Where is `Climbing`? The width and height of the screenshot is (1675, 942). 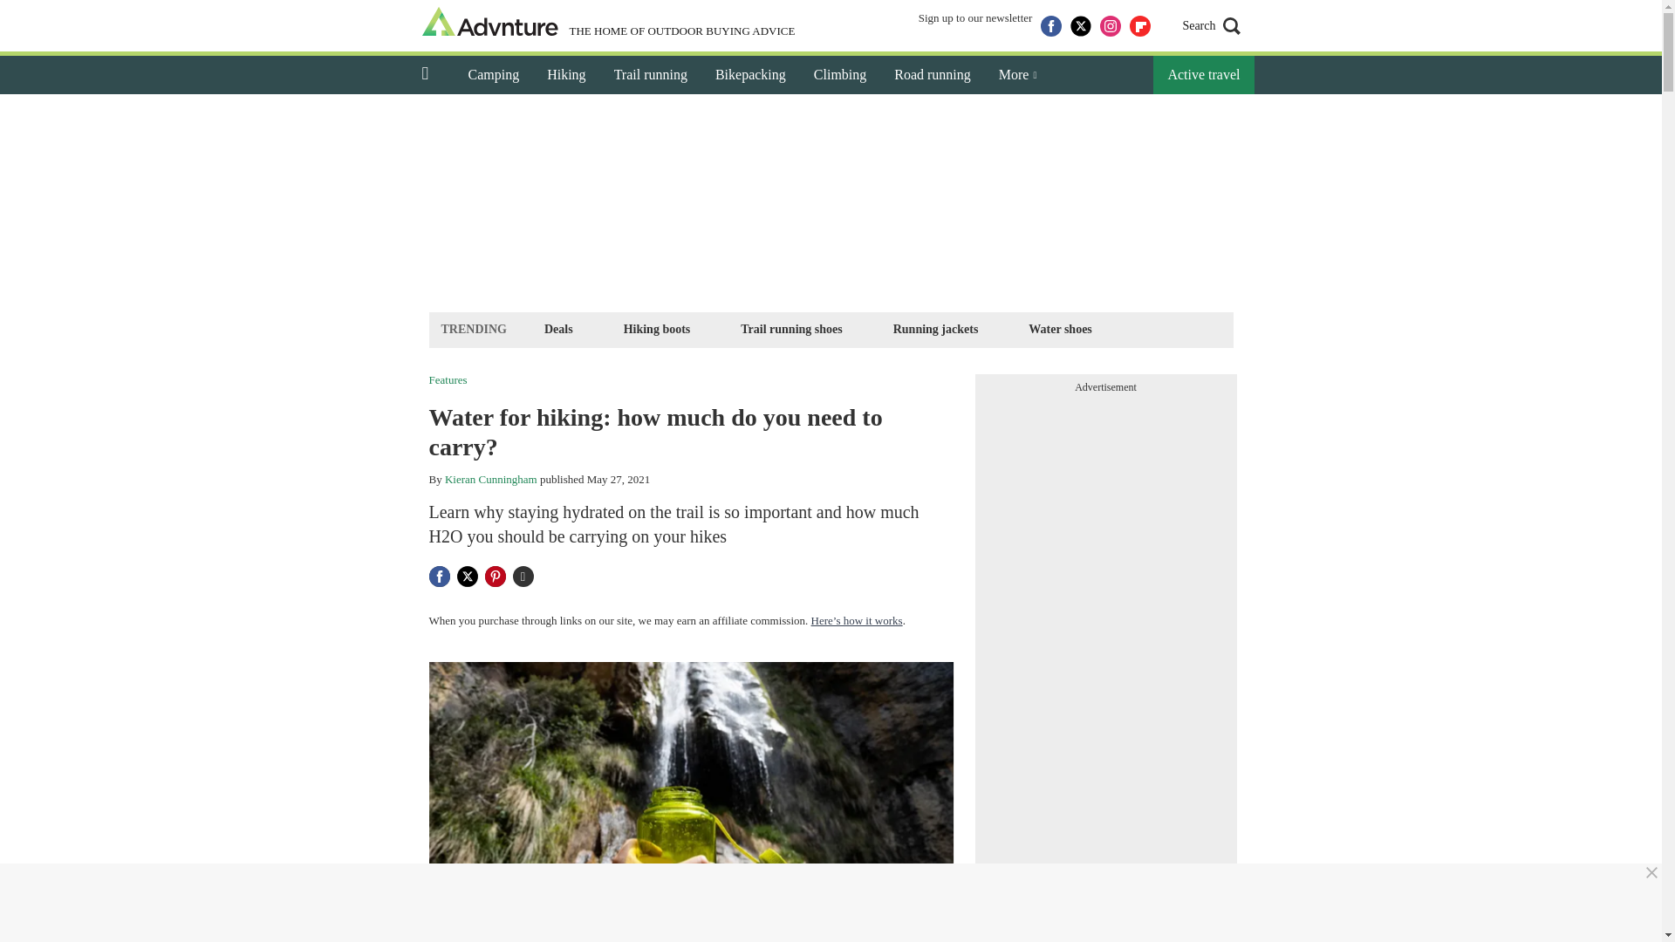 Climbing is located at coordinates (840, 75).